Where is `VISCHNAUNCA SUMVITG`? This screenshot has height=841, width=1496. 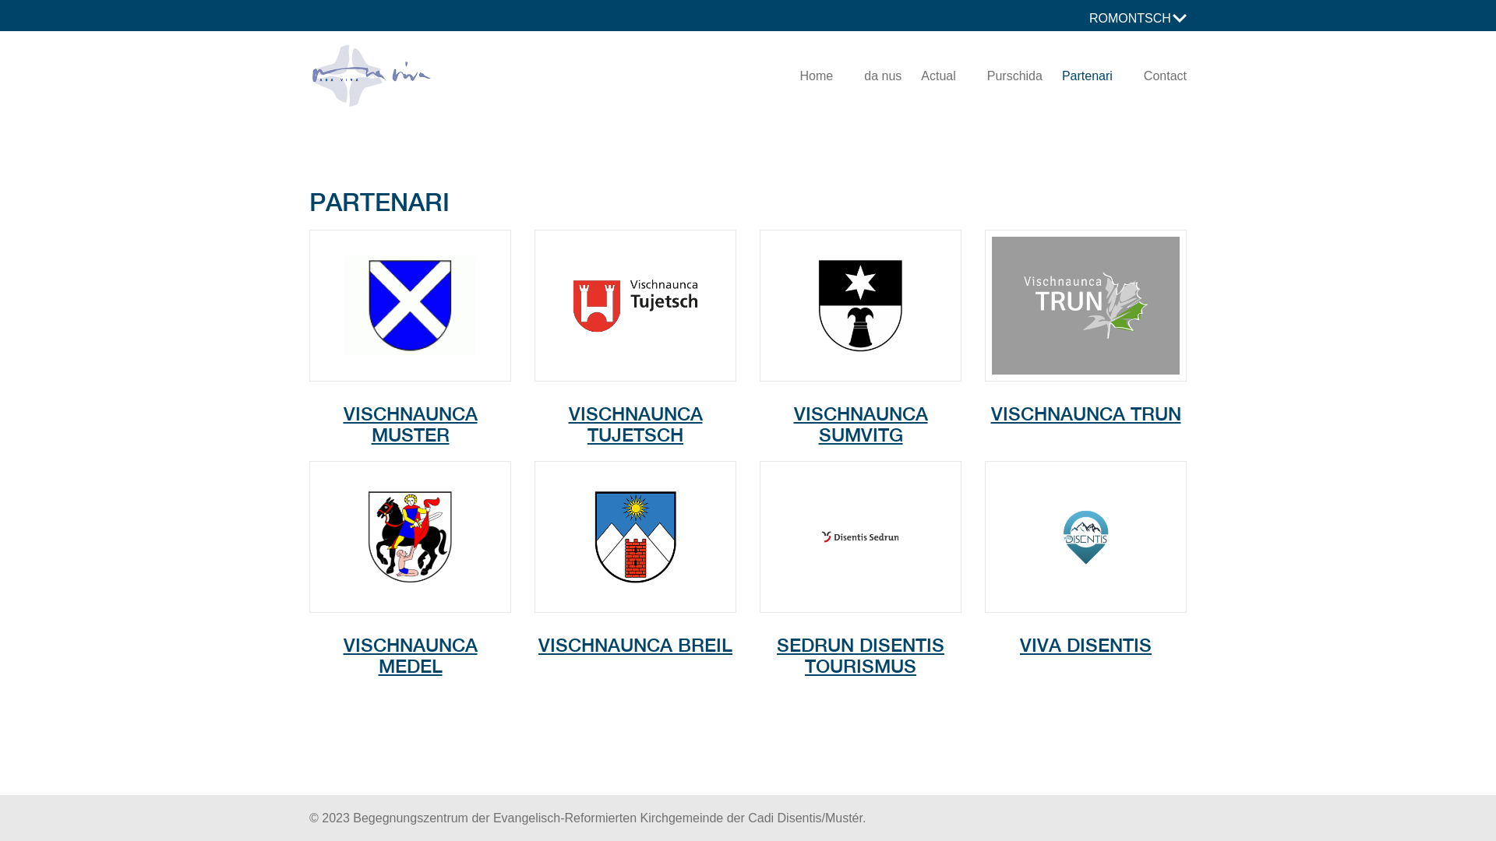
VISCHNAUNCA SUMVITG is located at coordinates (860, 408).